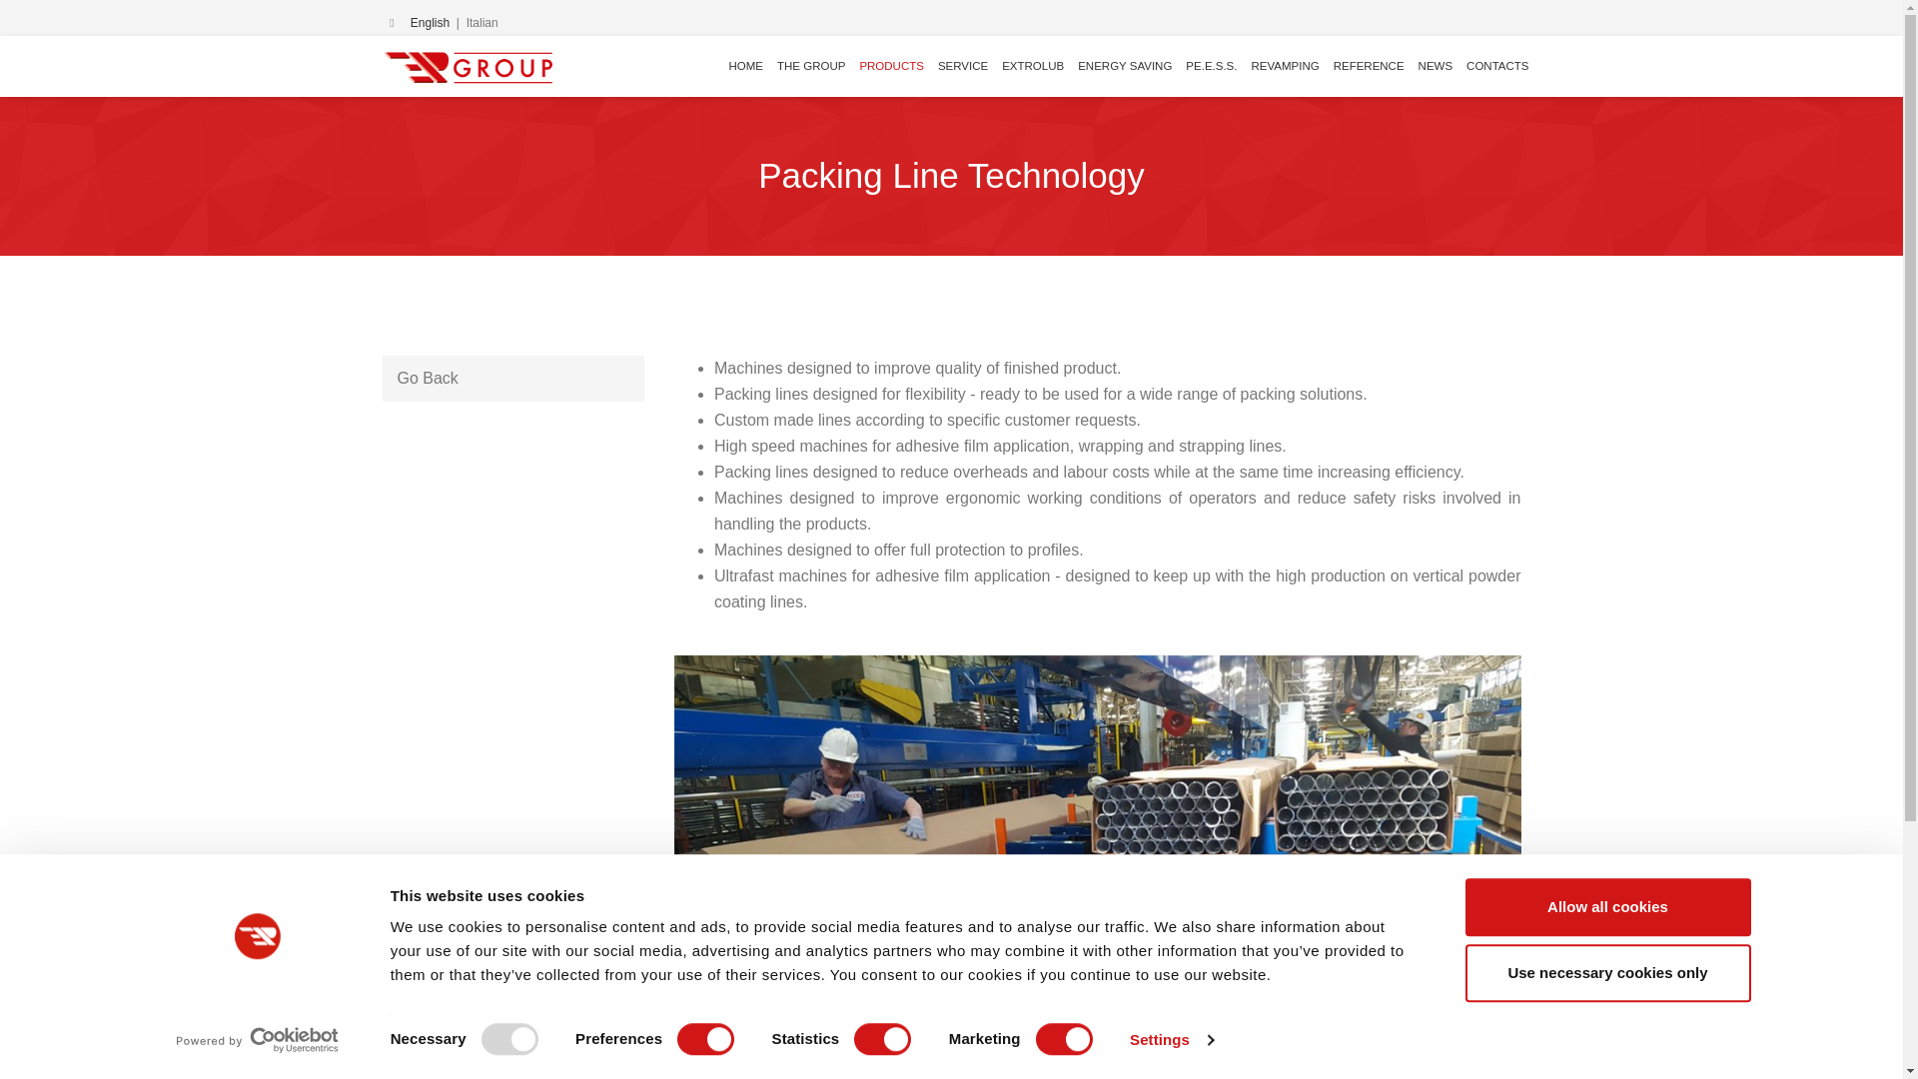 The width and height of the screenshot is (1918, 1079). I want to click on English, so click(430, 23).